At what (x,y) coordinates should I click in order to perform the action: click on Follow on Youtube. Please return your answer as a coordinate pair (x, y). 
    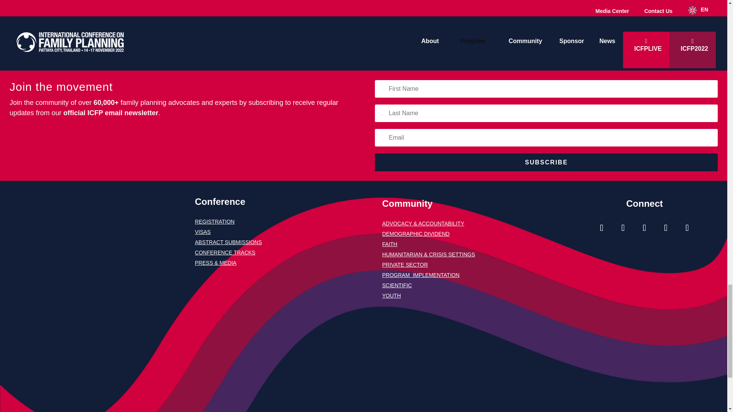
    Looking at the image, I should click on (666, 228).